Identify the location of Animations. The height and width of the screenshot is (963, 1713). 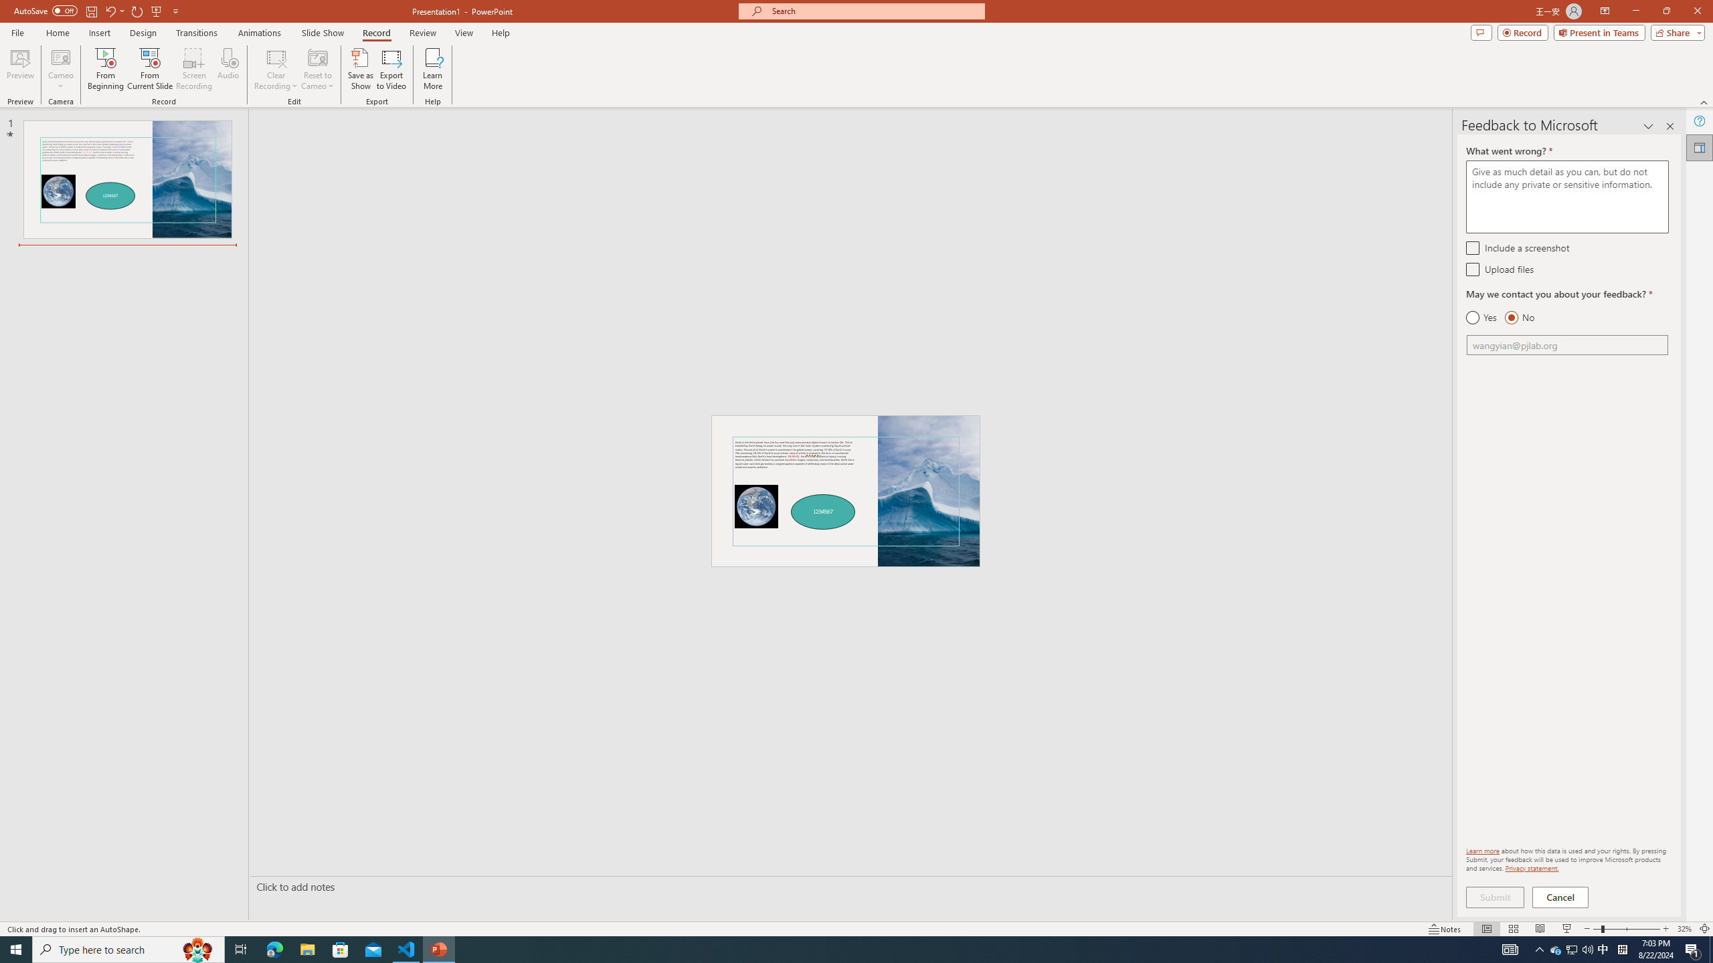
(260, 33).